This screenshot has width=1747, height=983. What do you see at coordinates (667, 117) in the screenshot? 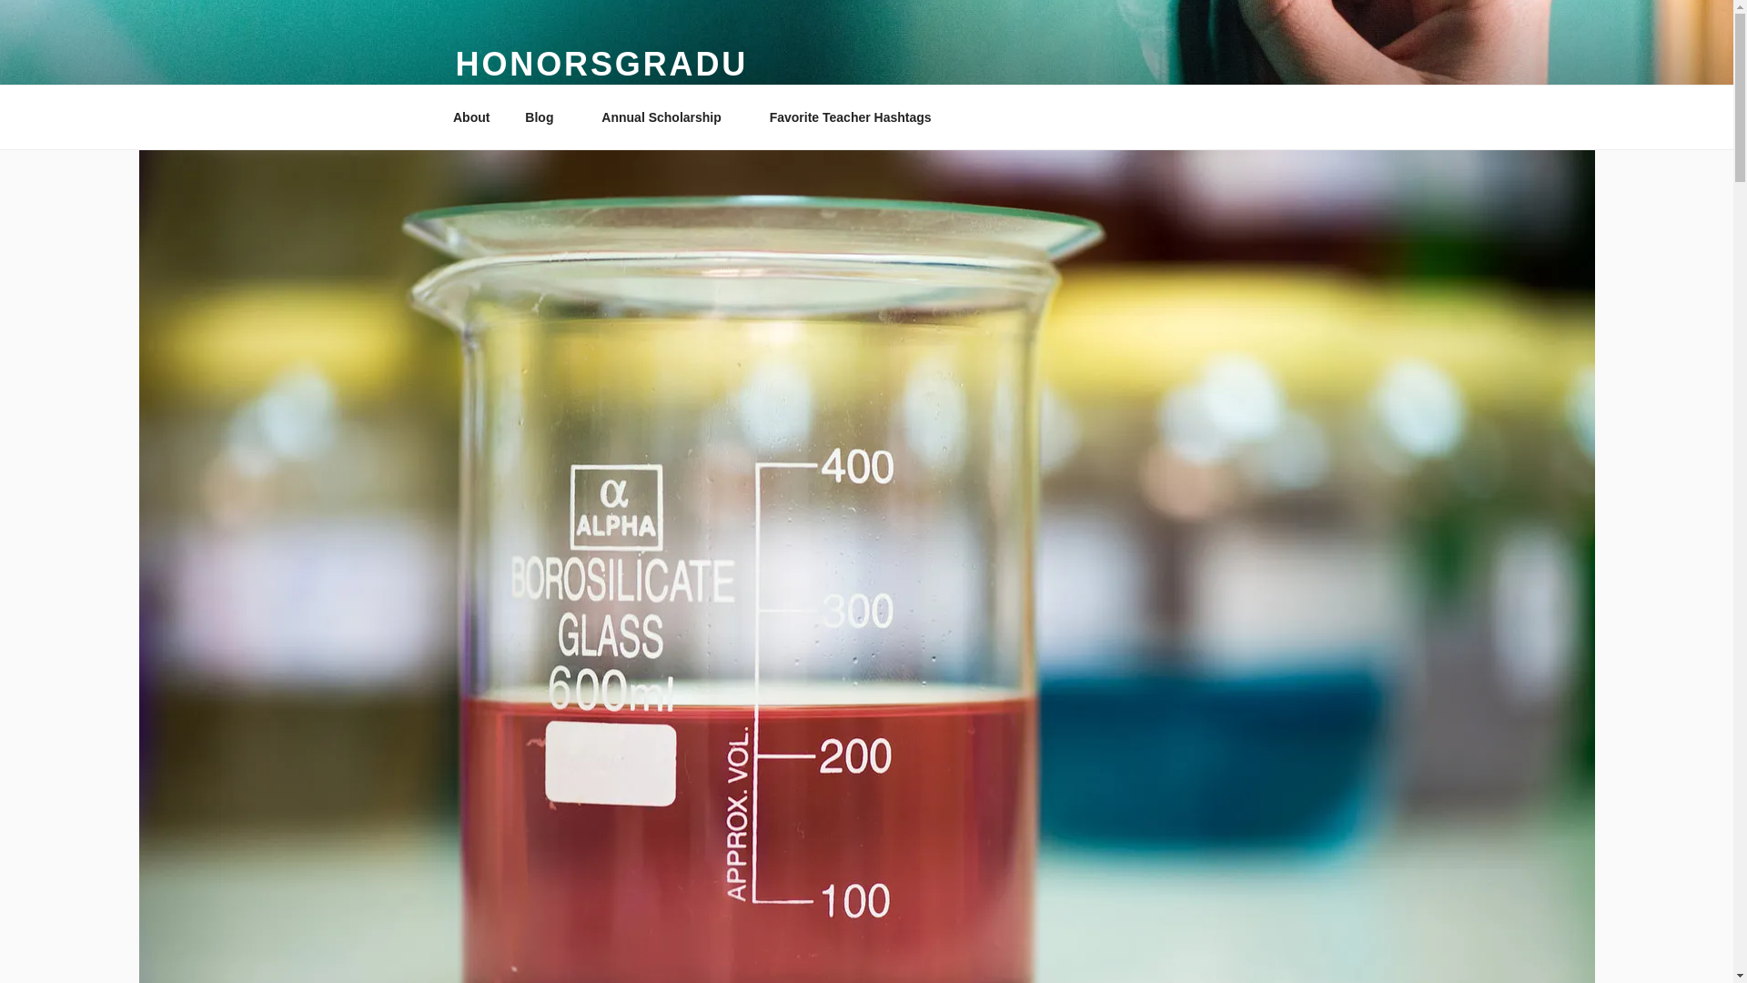
I see `Annual Scholarship` at bounding box center [667, 117].